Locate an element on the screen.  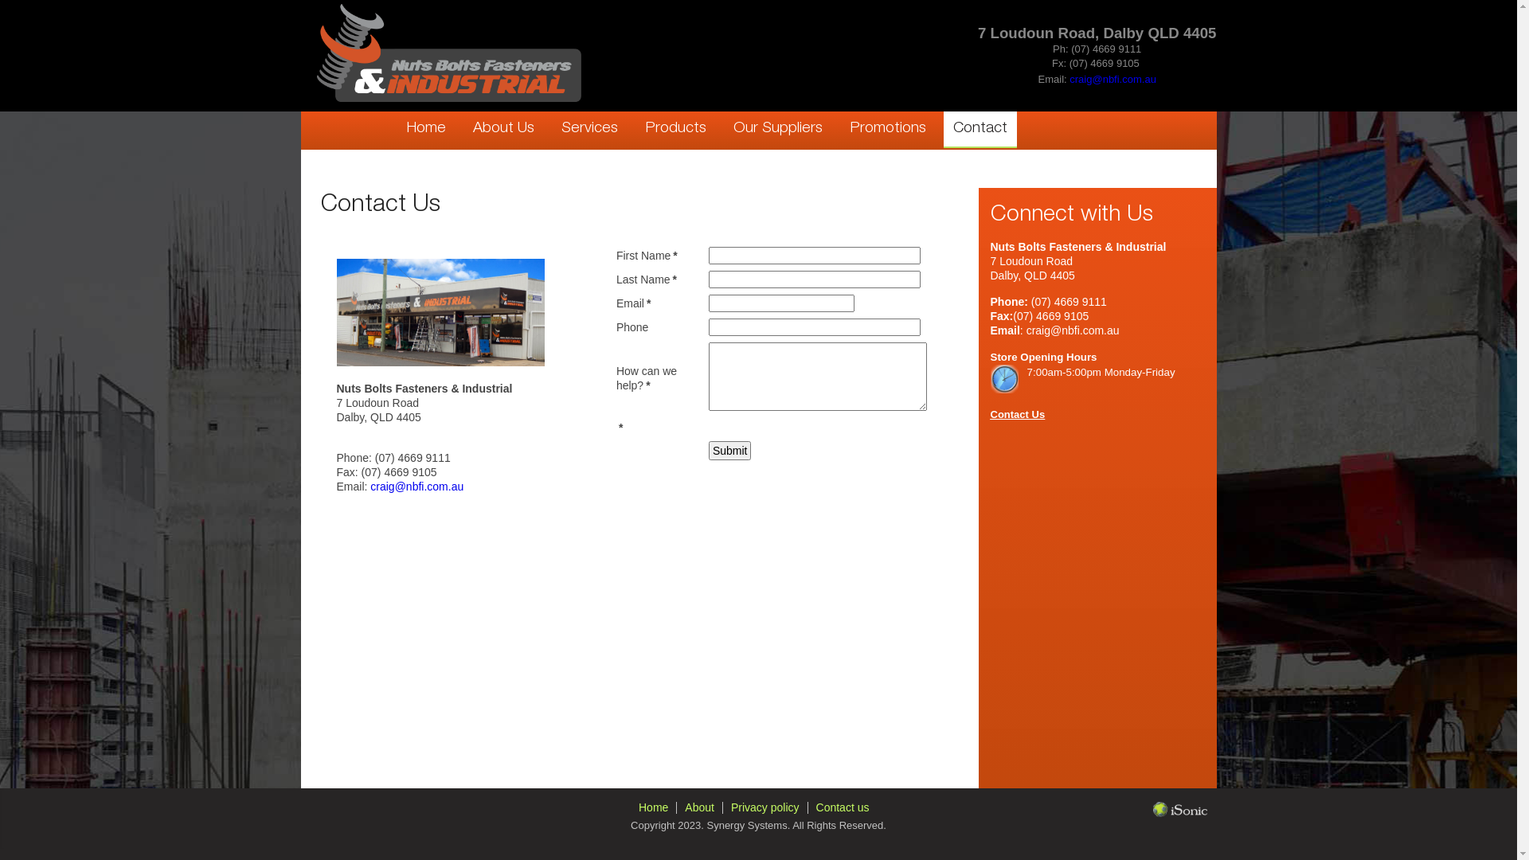
Contact Us is located at coordinates (1018, 414).